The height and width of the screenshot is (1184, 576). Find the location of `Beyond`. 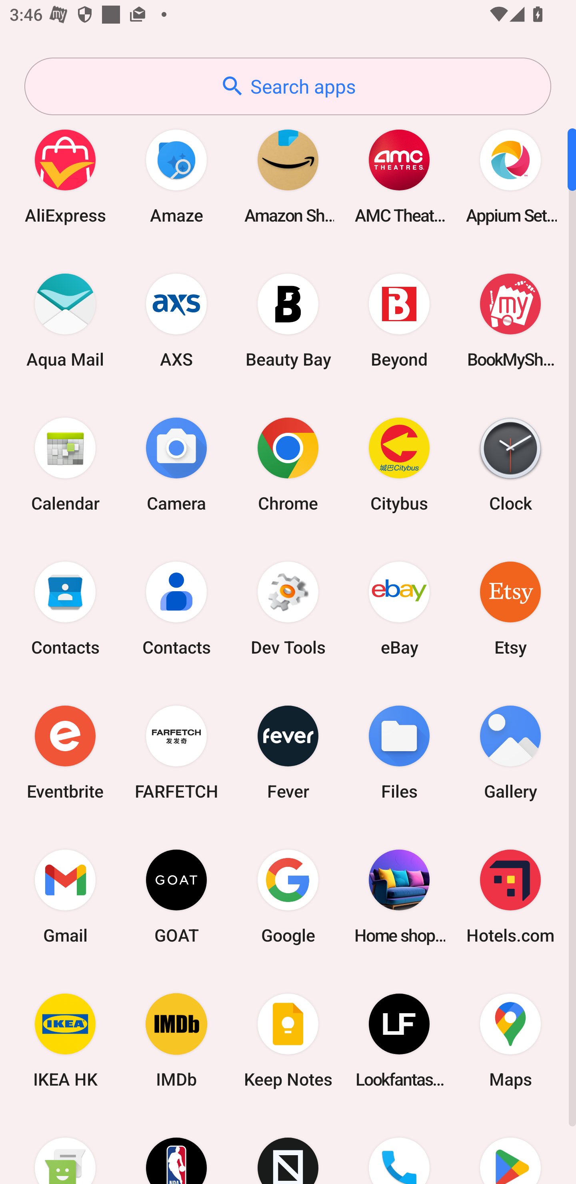

Beyond is located at coordinates (399, 320).